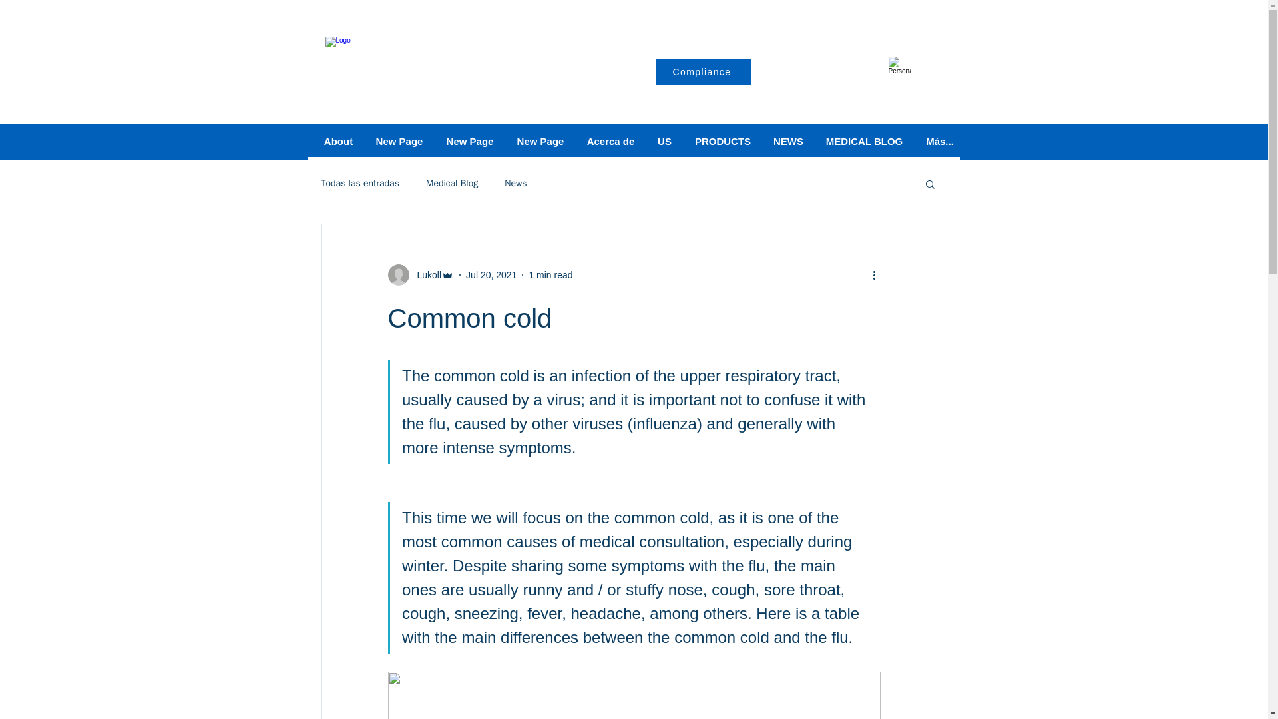 Image resolution: width=1278 pixels, height=719 pixels. What do you see at coordinates (491, 274) in the screenshot?
I see `Jul 20, 2021` at bounding box center [491, 274].